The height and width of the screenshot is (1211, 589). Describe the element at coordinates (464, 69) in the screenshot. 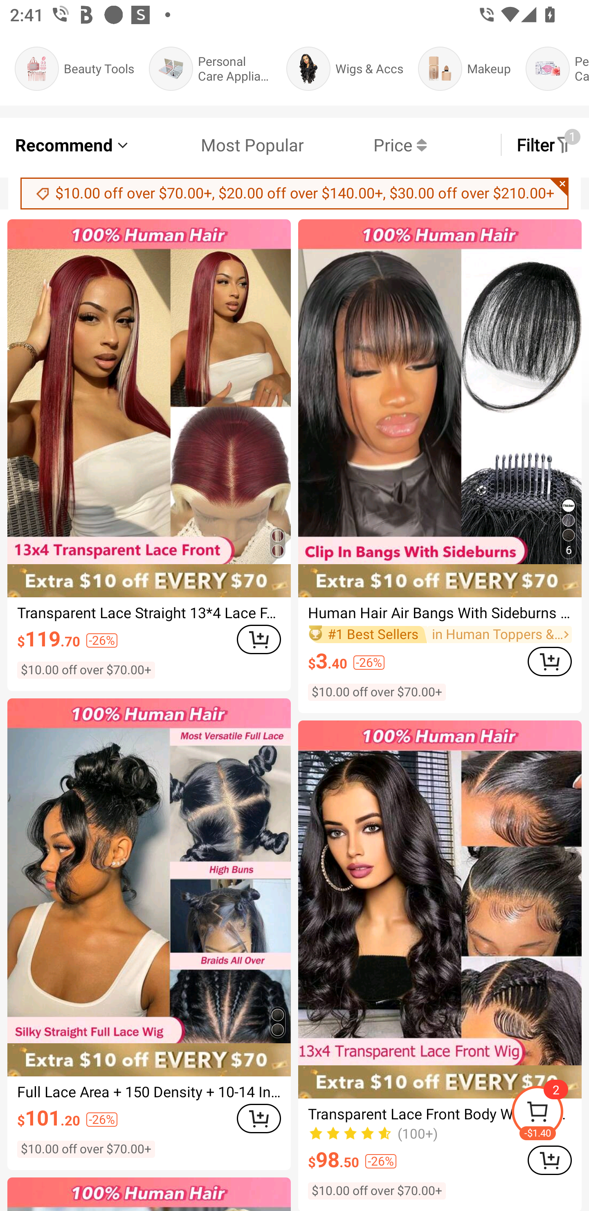

I see `Makeup` at that location.